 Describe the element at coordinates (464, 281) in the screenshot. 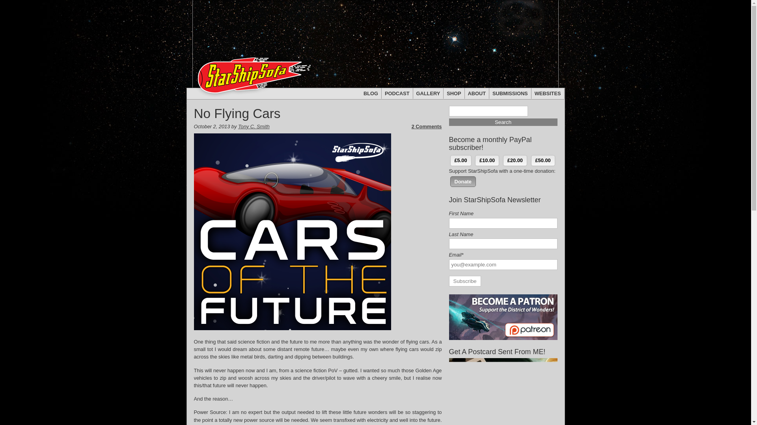

I see `Subscribe` at that location.